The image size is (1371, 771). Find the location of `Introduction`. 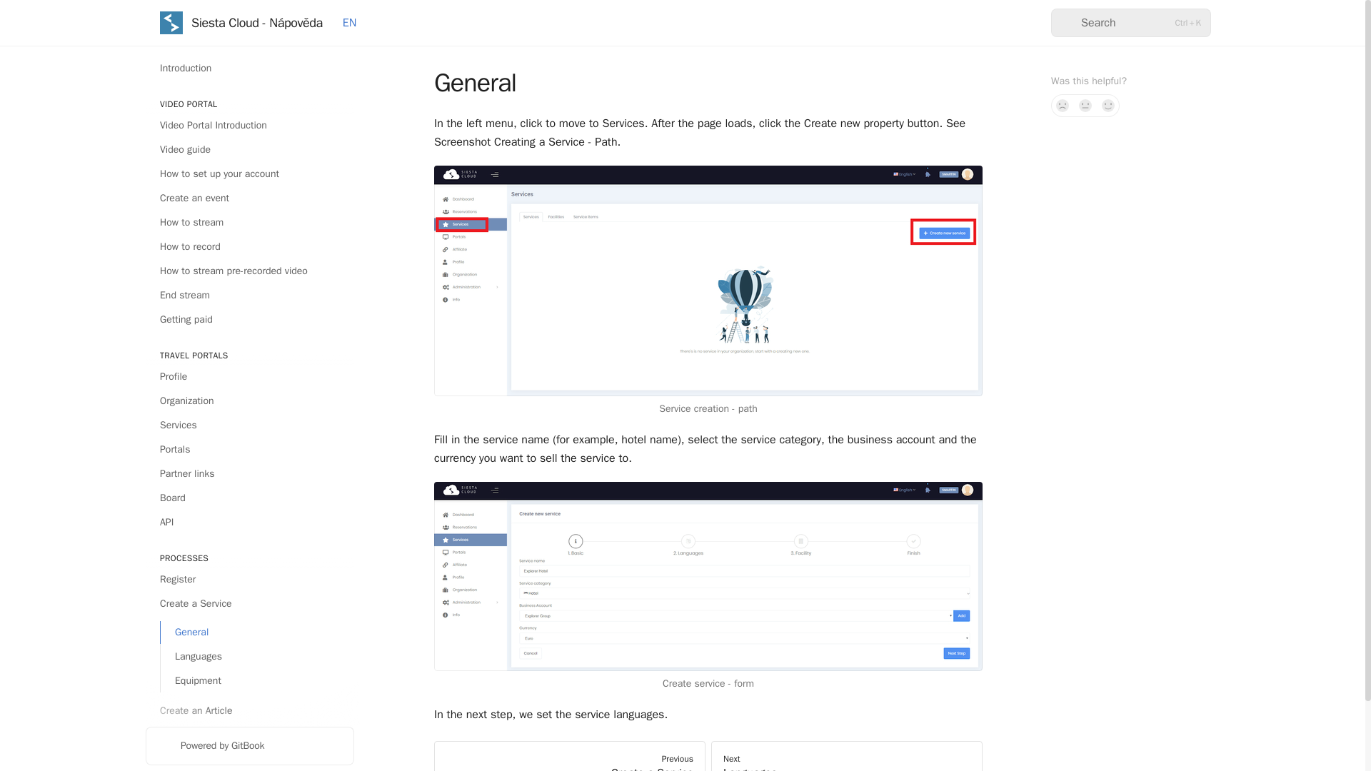

Introduction is located at coordinates (249, 69).